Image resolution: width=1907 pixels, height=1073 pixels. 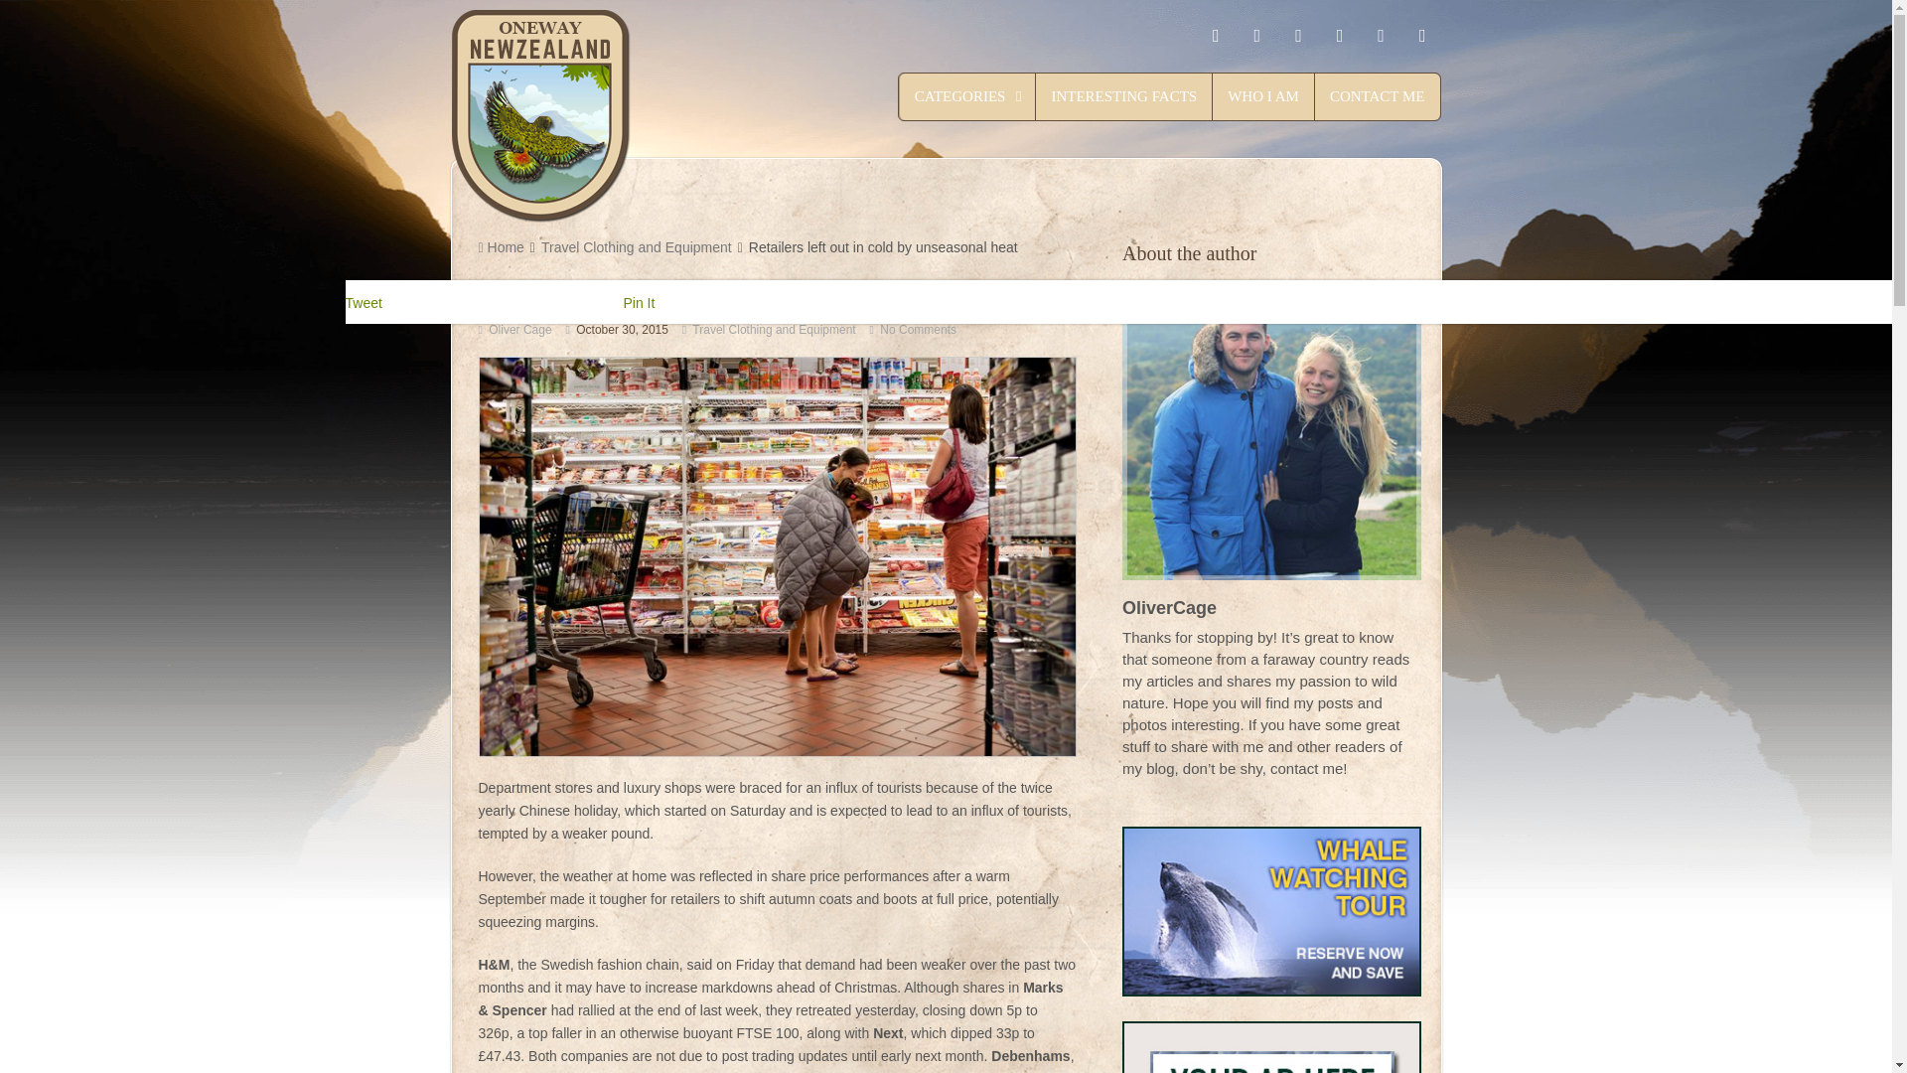 I want to click on Tweet, so click(x=364, y=303).